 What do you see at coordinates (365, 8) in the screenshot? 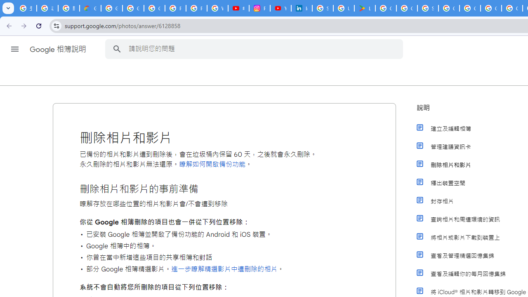
I see `Last Shelter: Survival - Apps on Google Play` at bounding box center [365, 8].